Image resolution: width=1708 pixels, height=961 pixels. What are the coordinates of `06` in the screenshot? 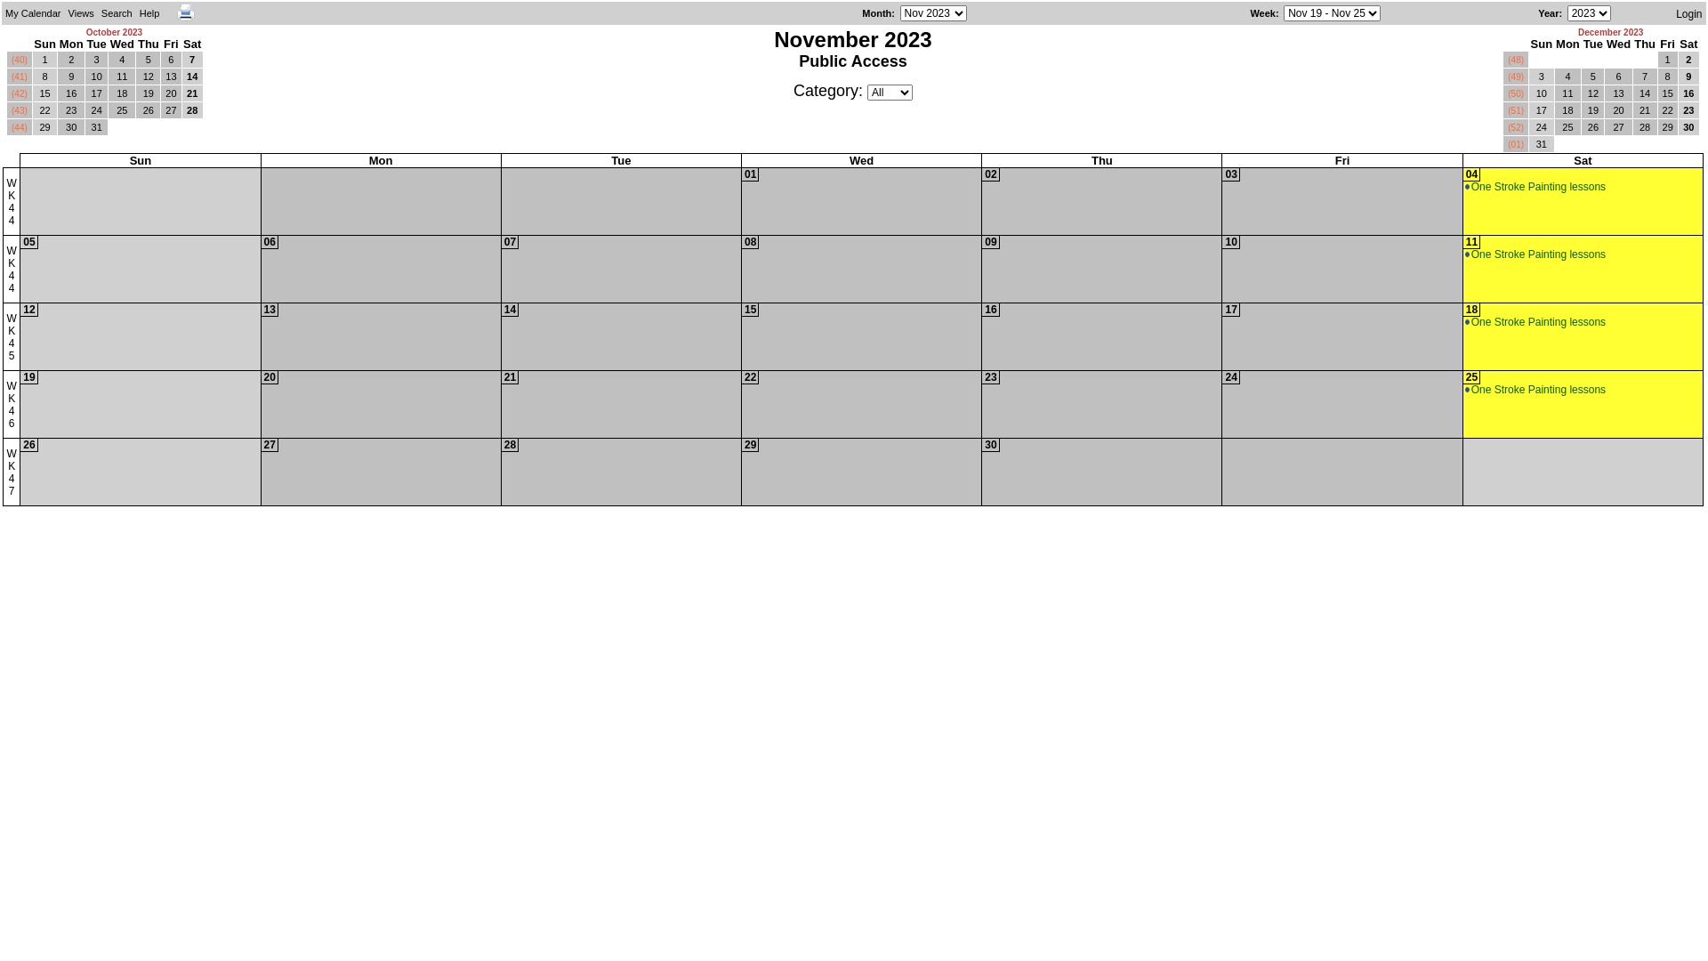 It's located at (270, 242).